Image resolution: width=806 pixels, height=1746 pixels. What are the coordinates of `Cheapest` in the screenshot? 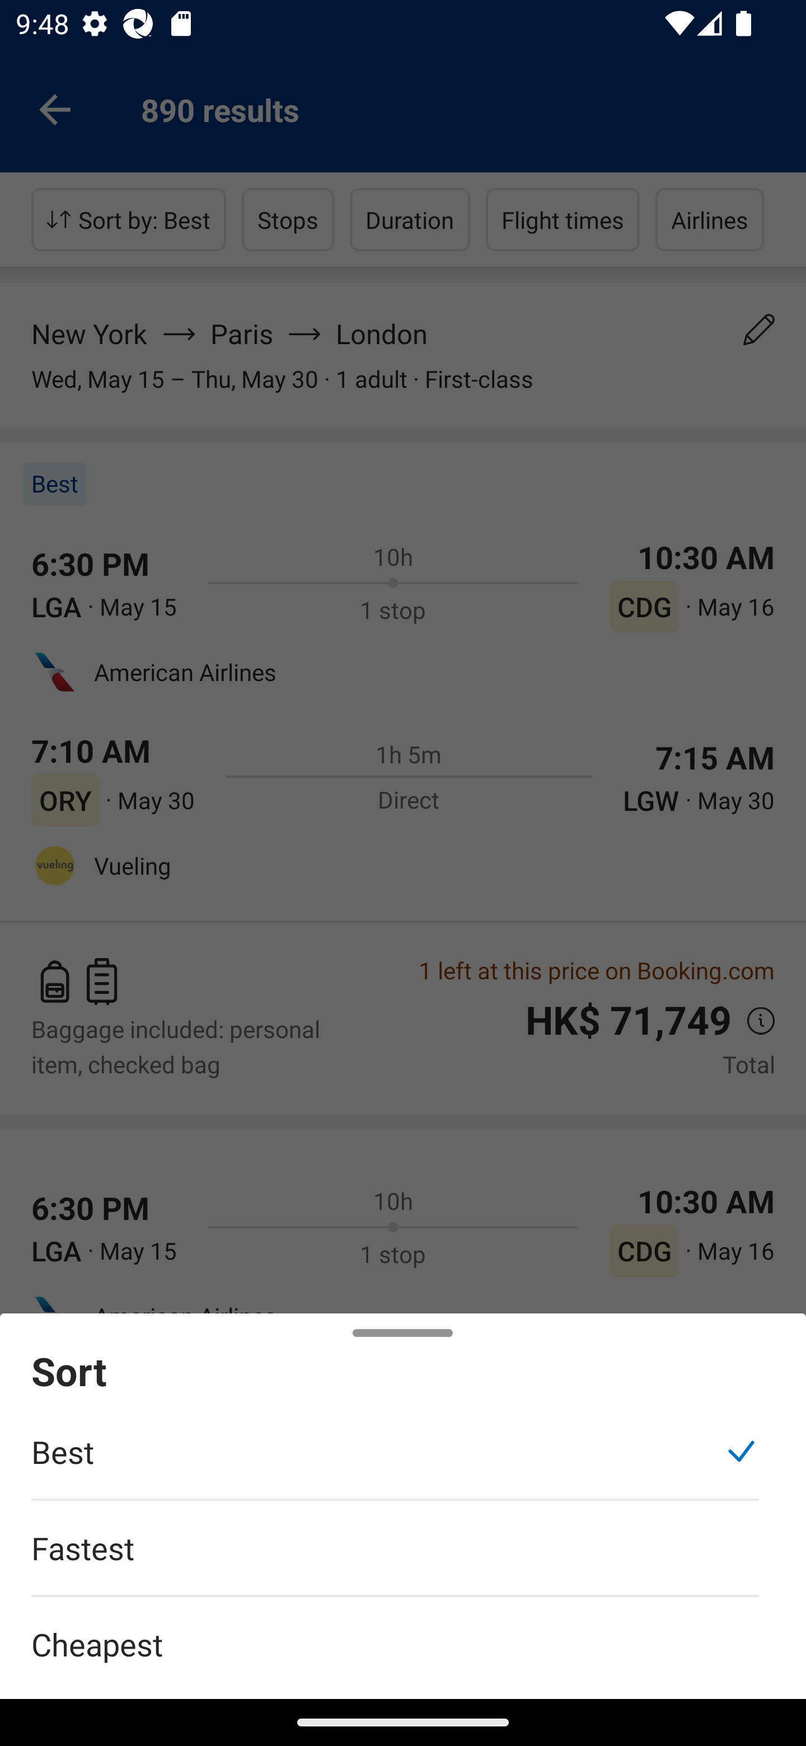 It's located at (403, 1632).